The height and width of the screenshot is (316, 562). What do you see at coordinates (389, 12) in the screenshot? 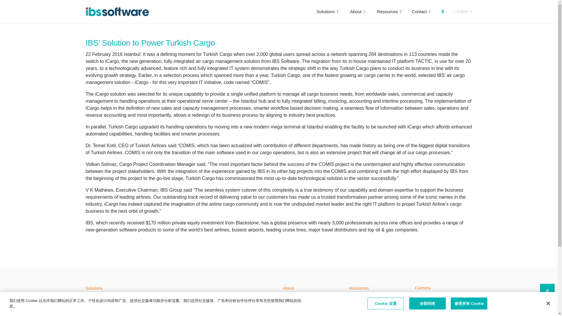
I see `Resources` at bounding box center [389, 12].